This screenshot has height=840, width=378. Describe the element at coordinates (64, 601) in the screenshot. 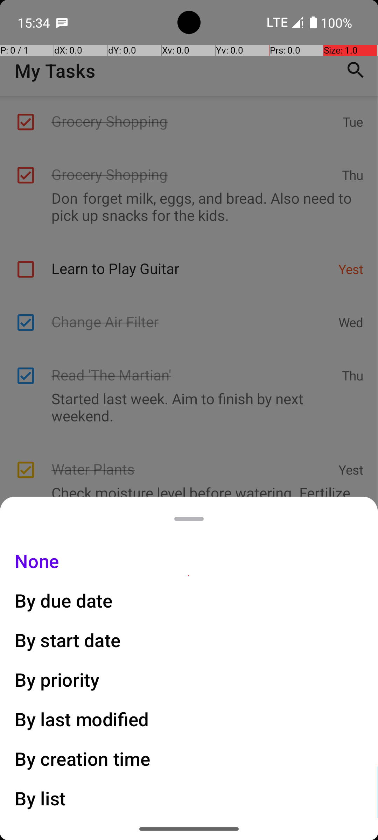

I see `By due date` at that location.